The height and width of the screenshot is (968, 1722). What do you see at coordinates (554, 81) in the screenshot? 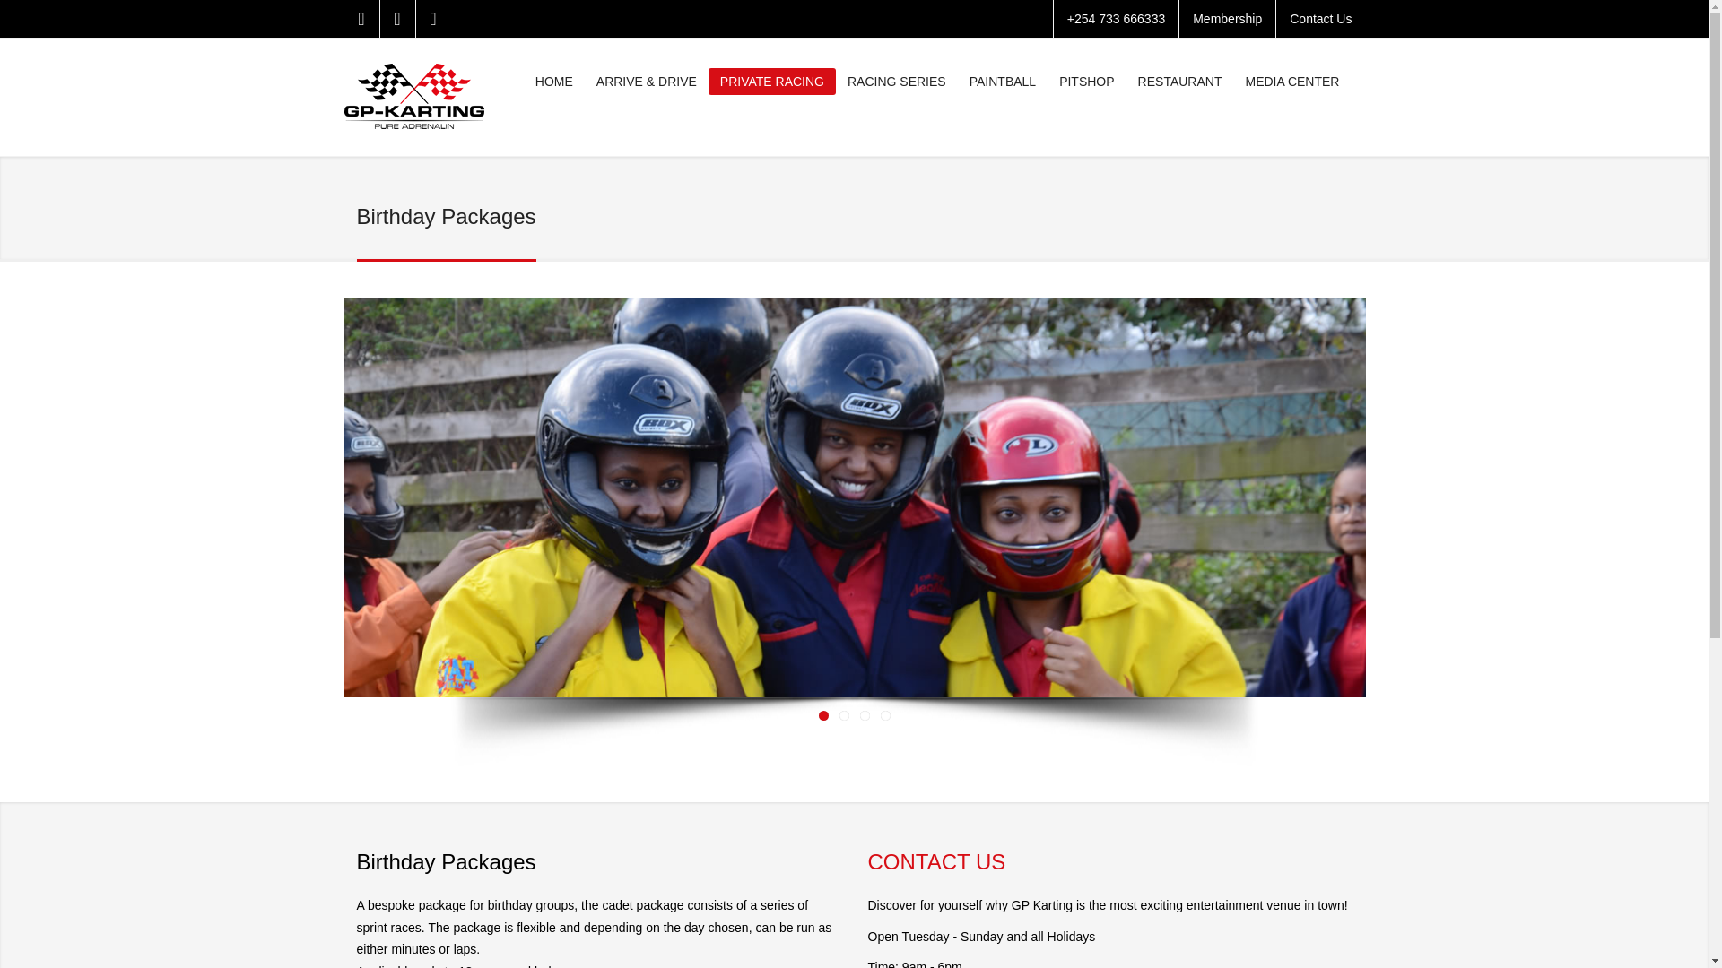
I see `HOME` at bounding box center [554, 81].